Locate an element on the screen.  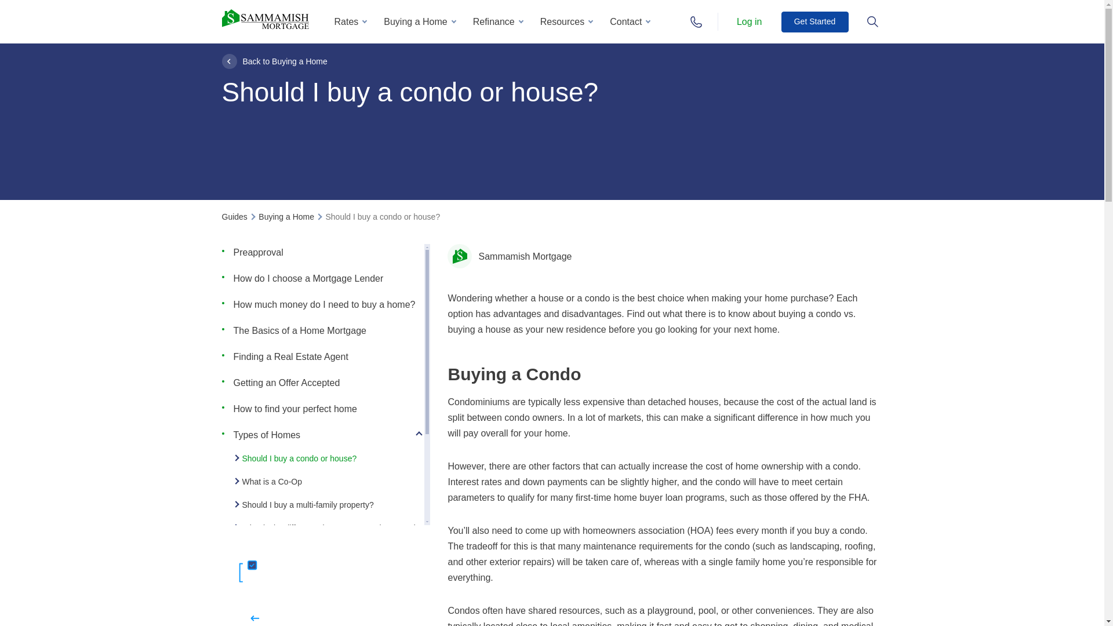
Rates is located at coordinates (350, 21).